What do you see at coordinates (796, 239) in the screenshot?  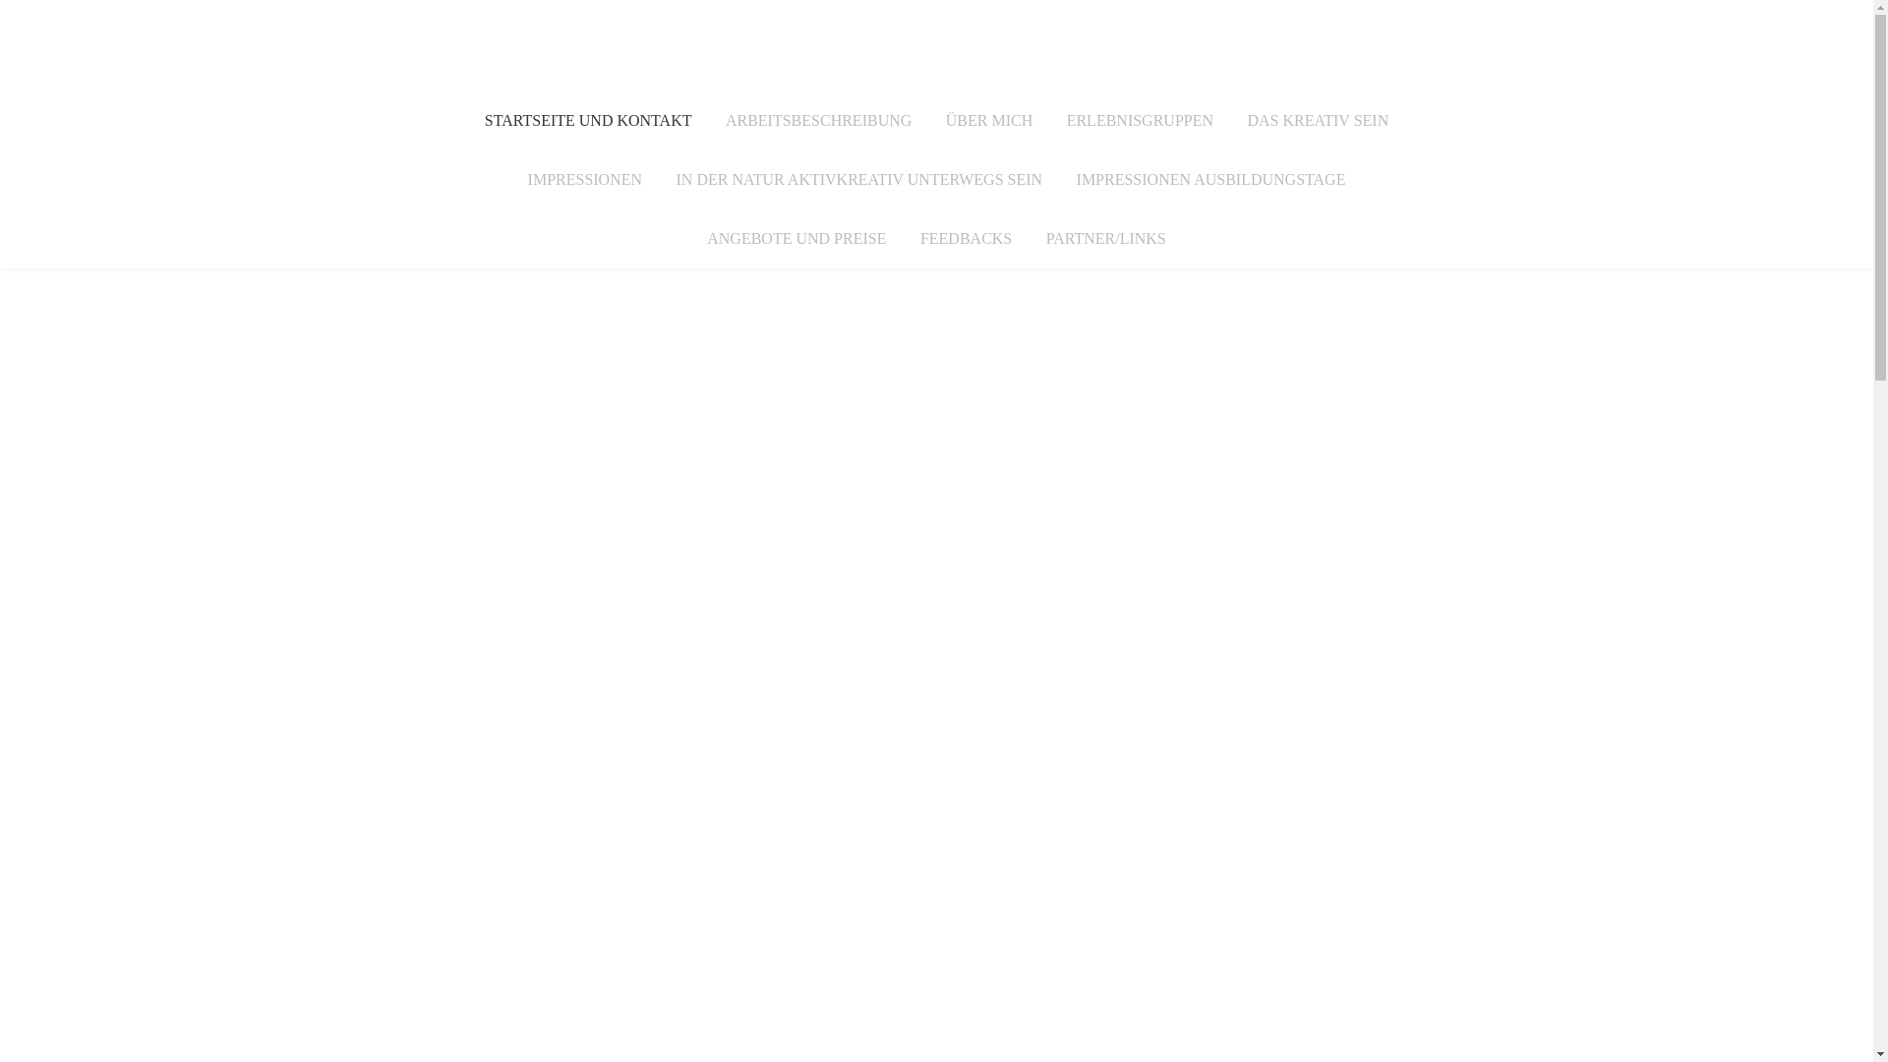 I see `ANGEBOTE UND PREISE` at bounding box center [796, 239].